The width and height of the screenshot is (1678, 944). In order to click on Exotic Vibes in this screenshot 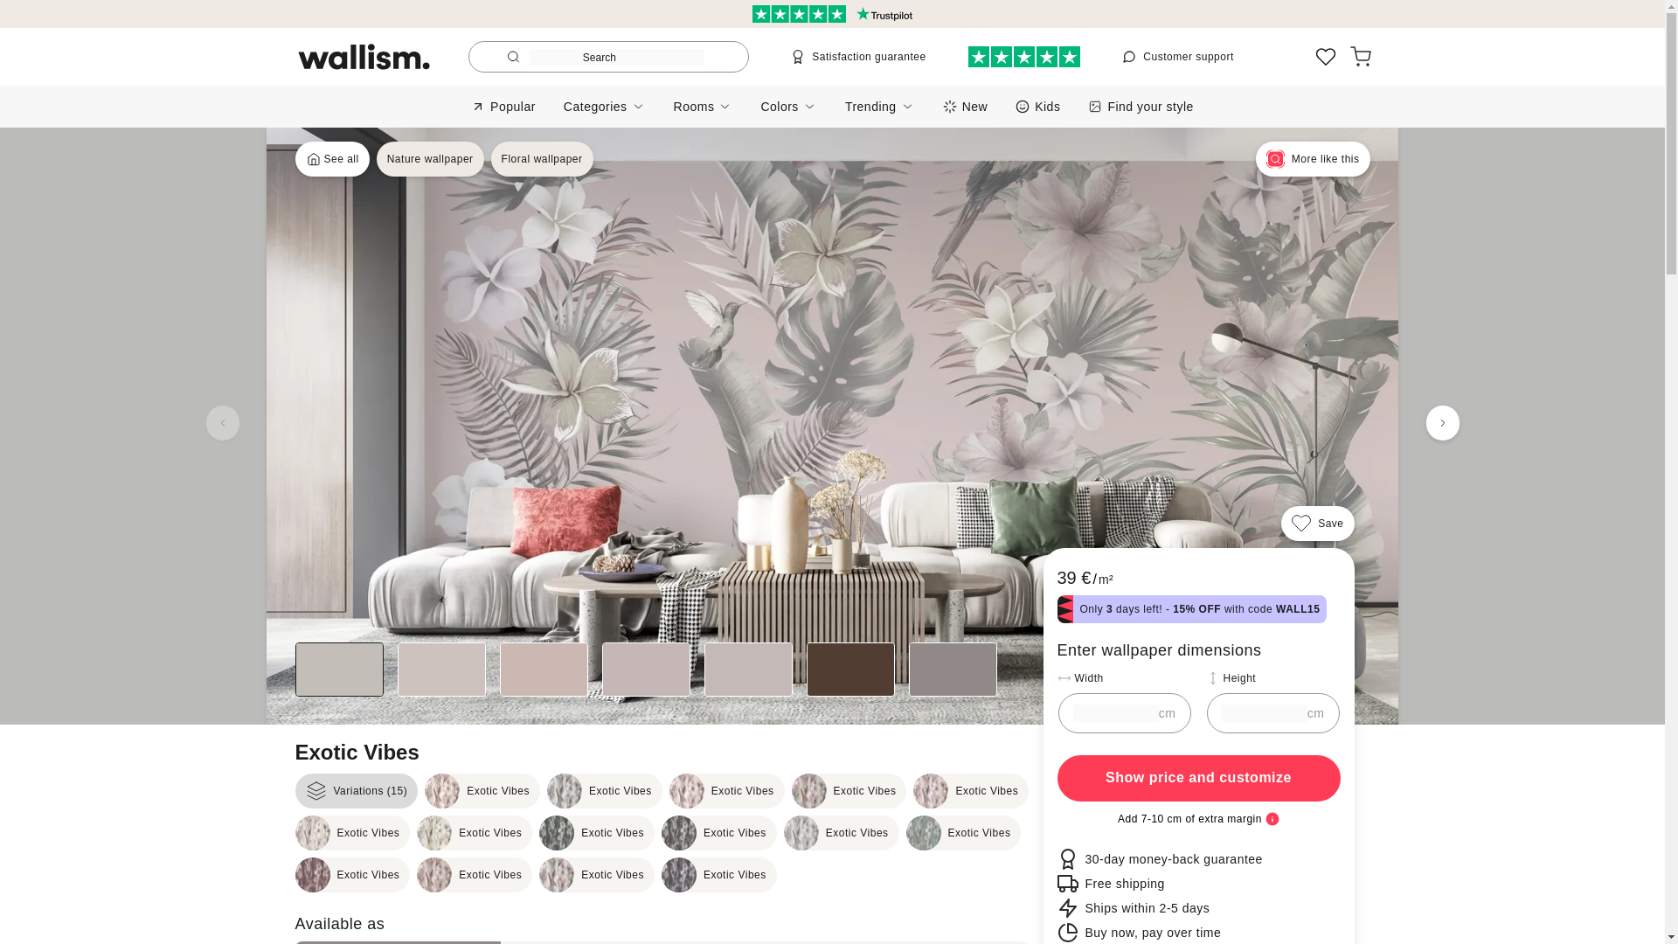, I will do `click(482, 790)`.